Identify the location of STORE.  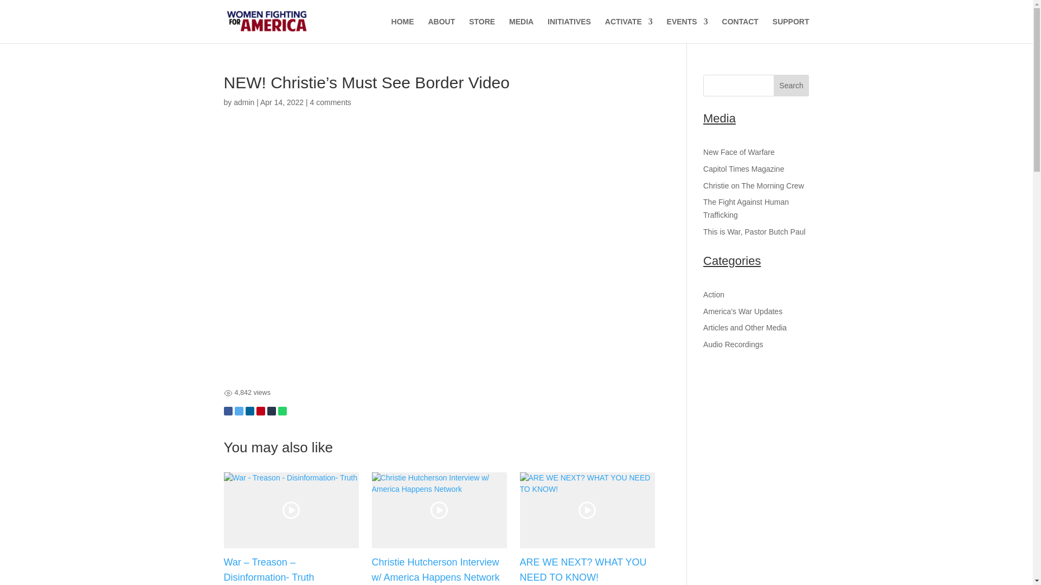
(482, 30).